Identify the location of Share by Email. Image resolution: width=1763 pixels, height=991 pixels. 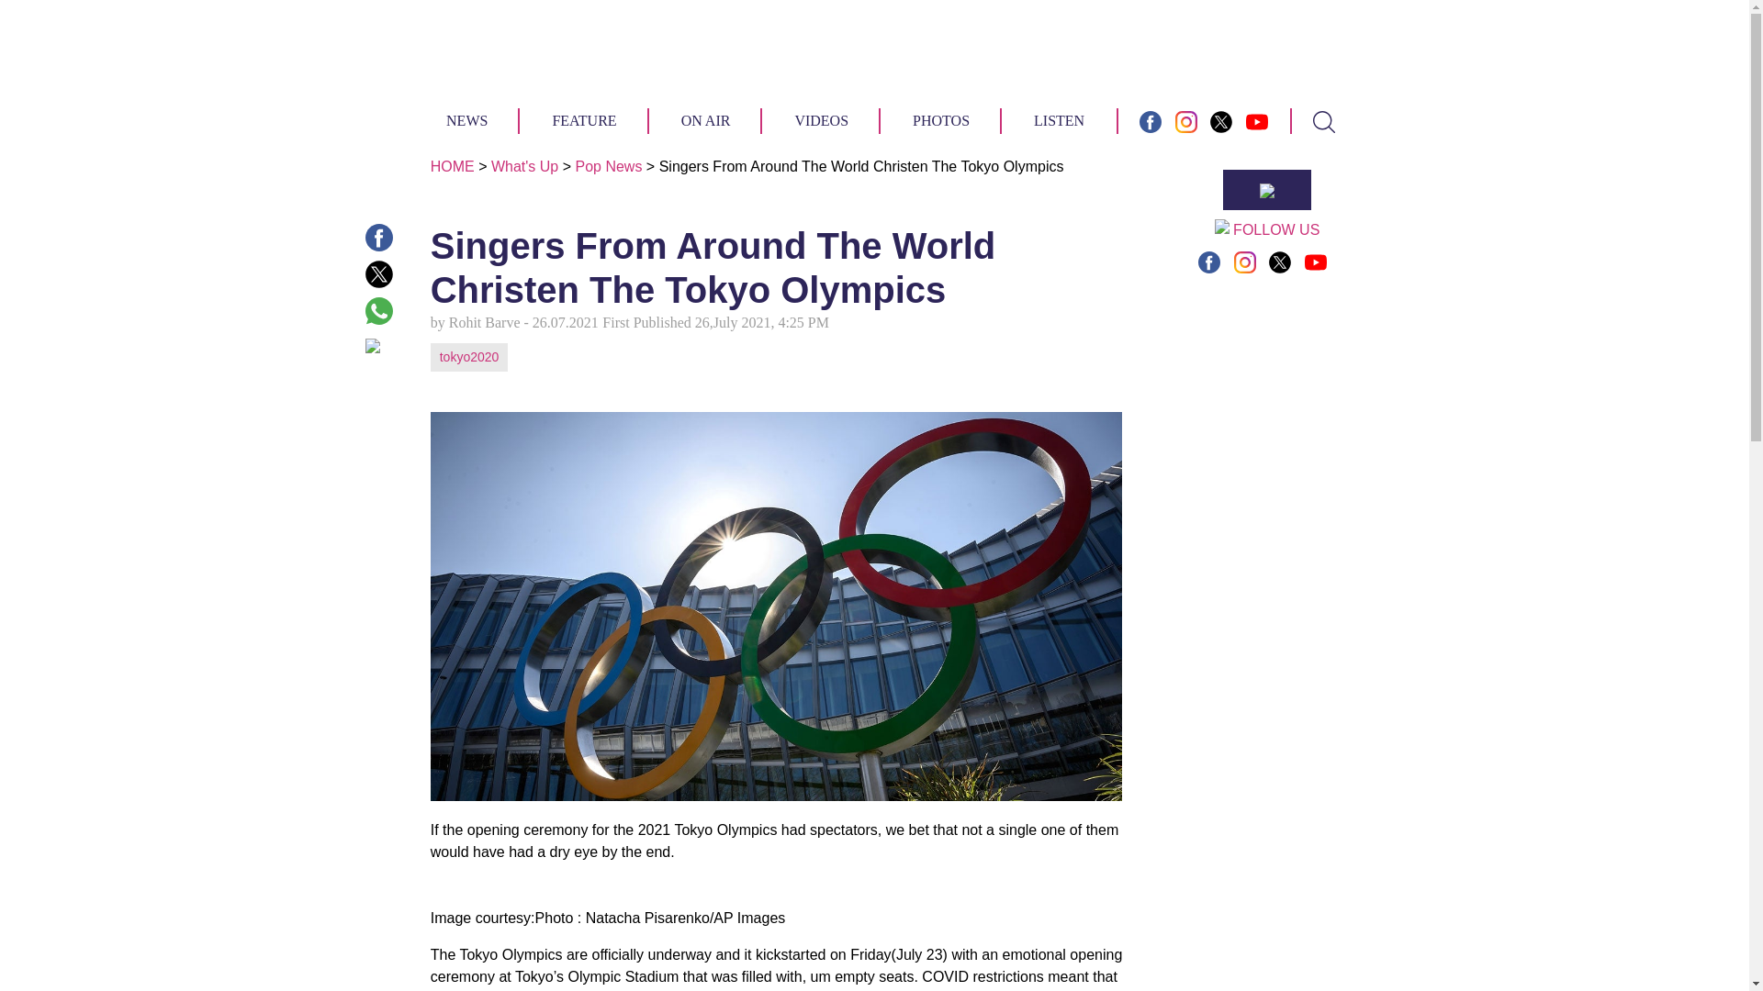
(378, 344).